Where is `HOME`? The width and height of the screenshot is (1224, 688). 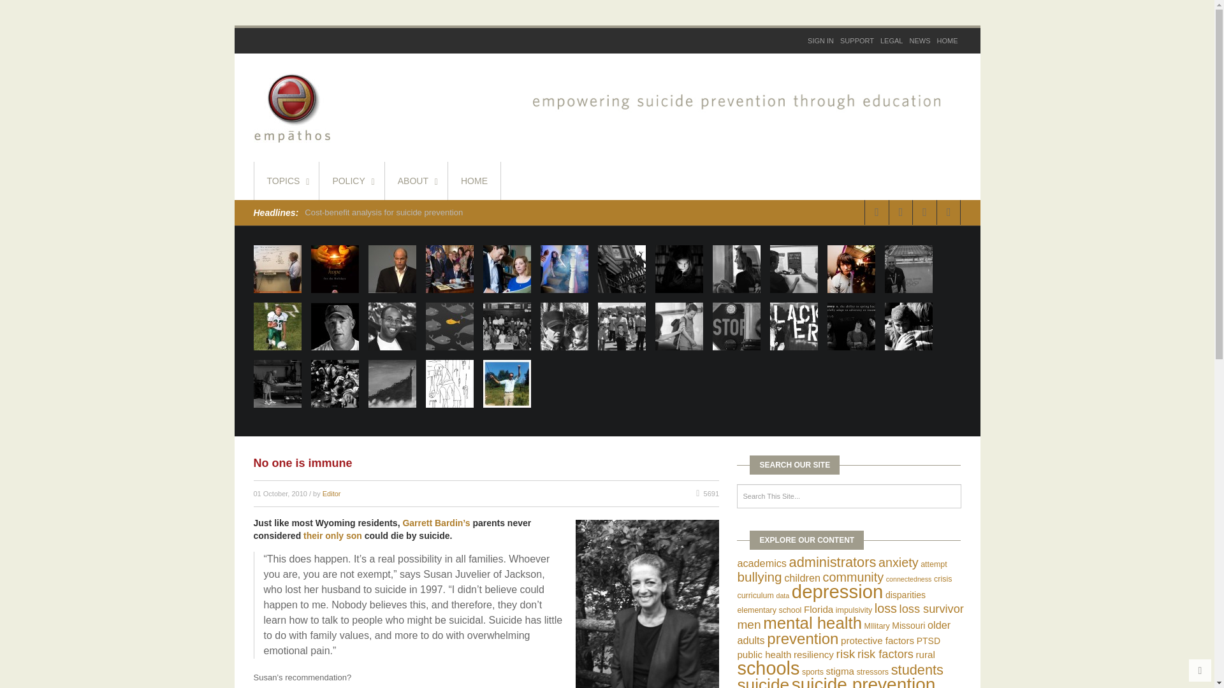
HOME is located at coordinates (947, 41).